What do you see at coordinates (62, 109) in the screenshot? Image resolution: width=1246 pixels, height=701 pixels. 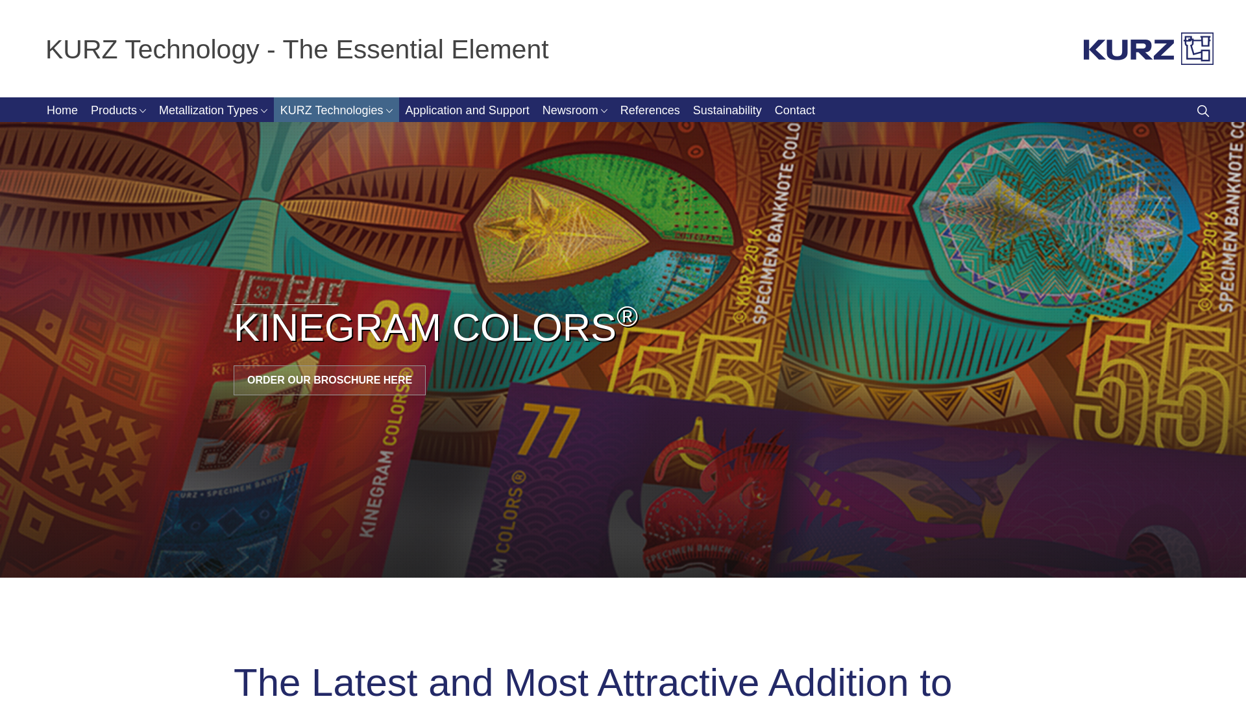 I see `Home` at bounding box center [62, 109].